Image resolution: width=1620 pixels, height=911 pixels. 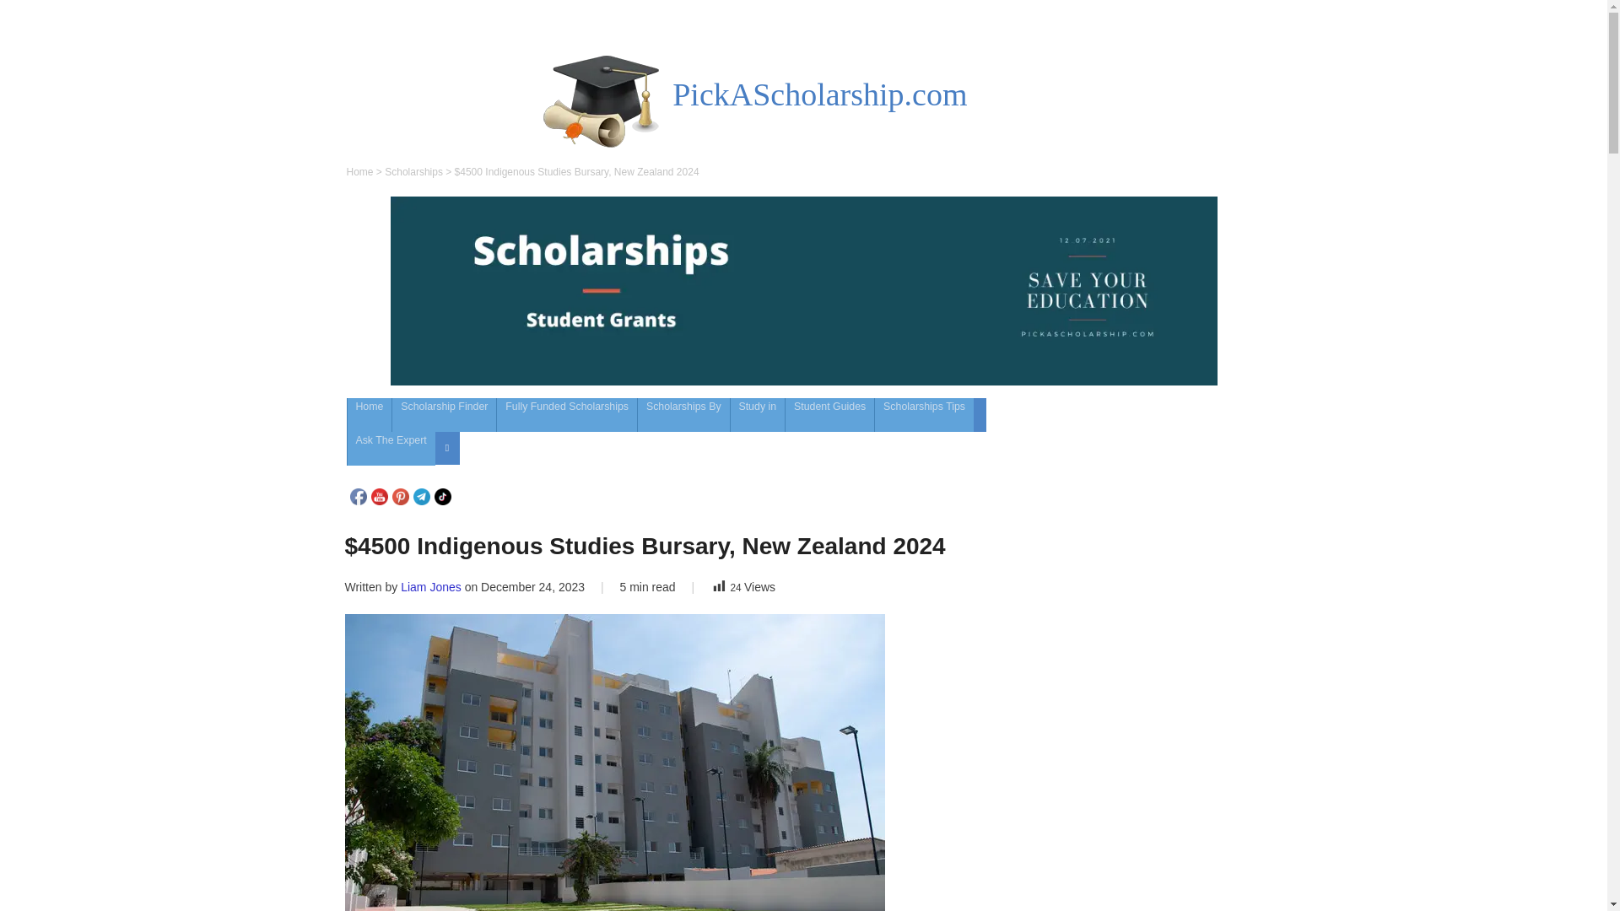 I want to click on Home, so click(x=359, y=171).